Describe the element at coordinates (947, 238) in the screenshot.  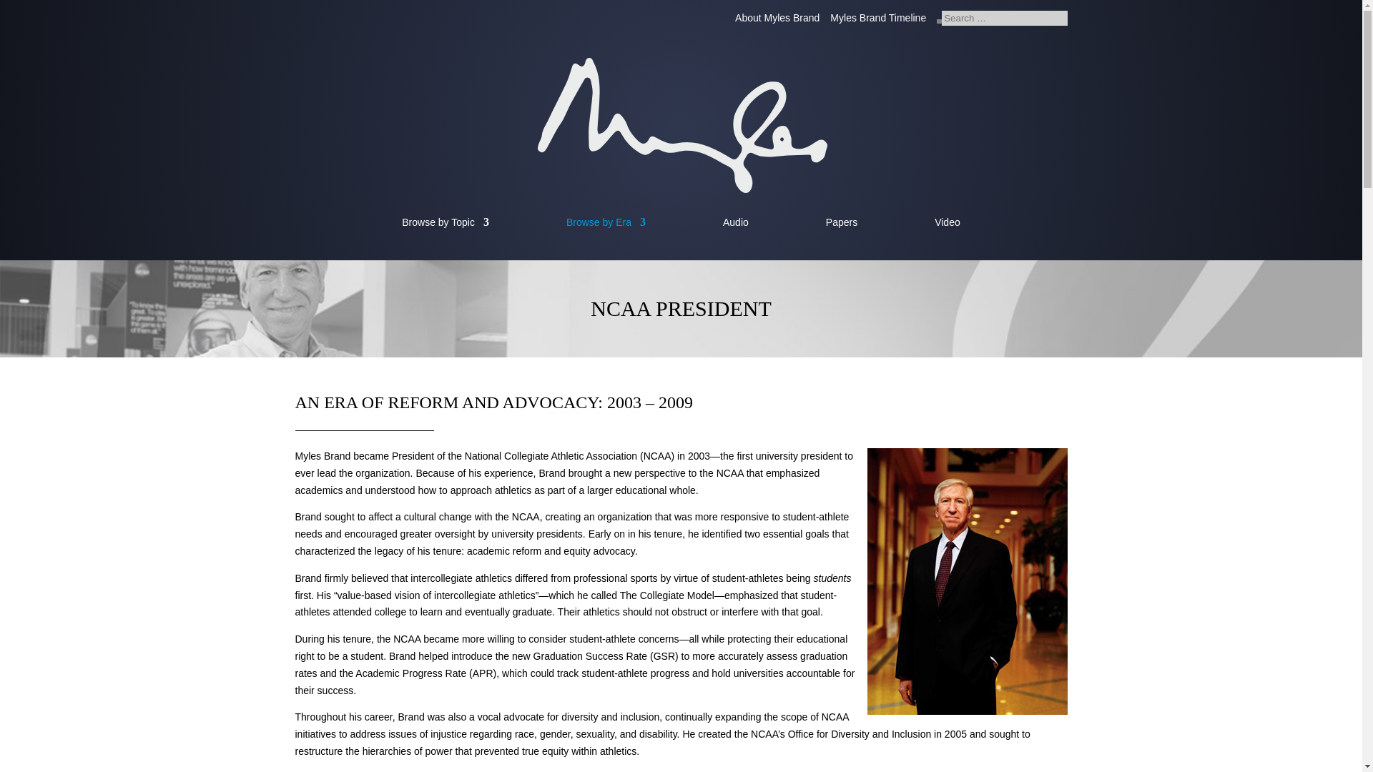
I see `Video` at that location.